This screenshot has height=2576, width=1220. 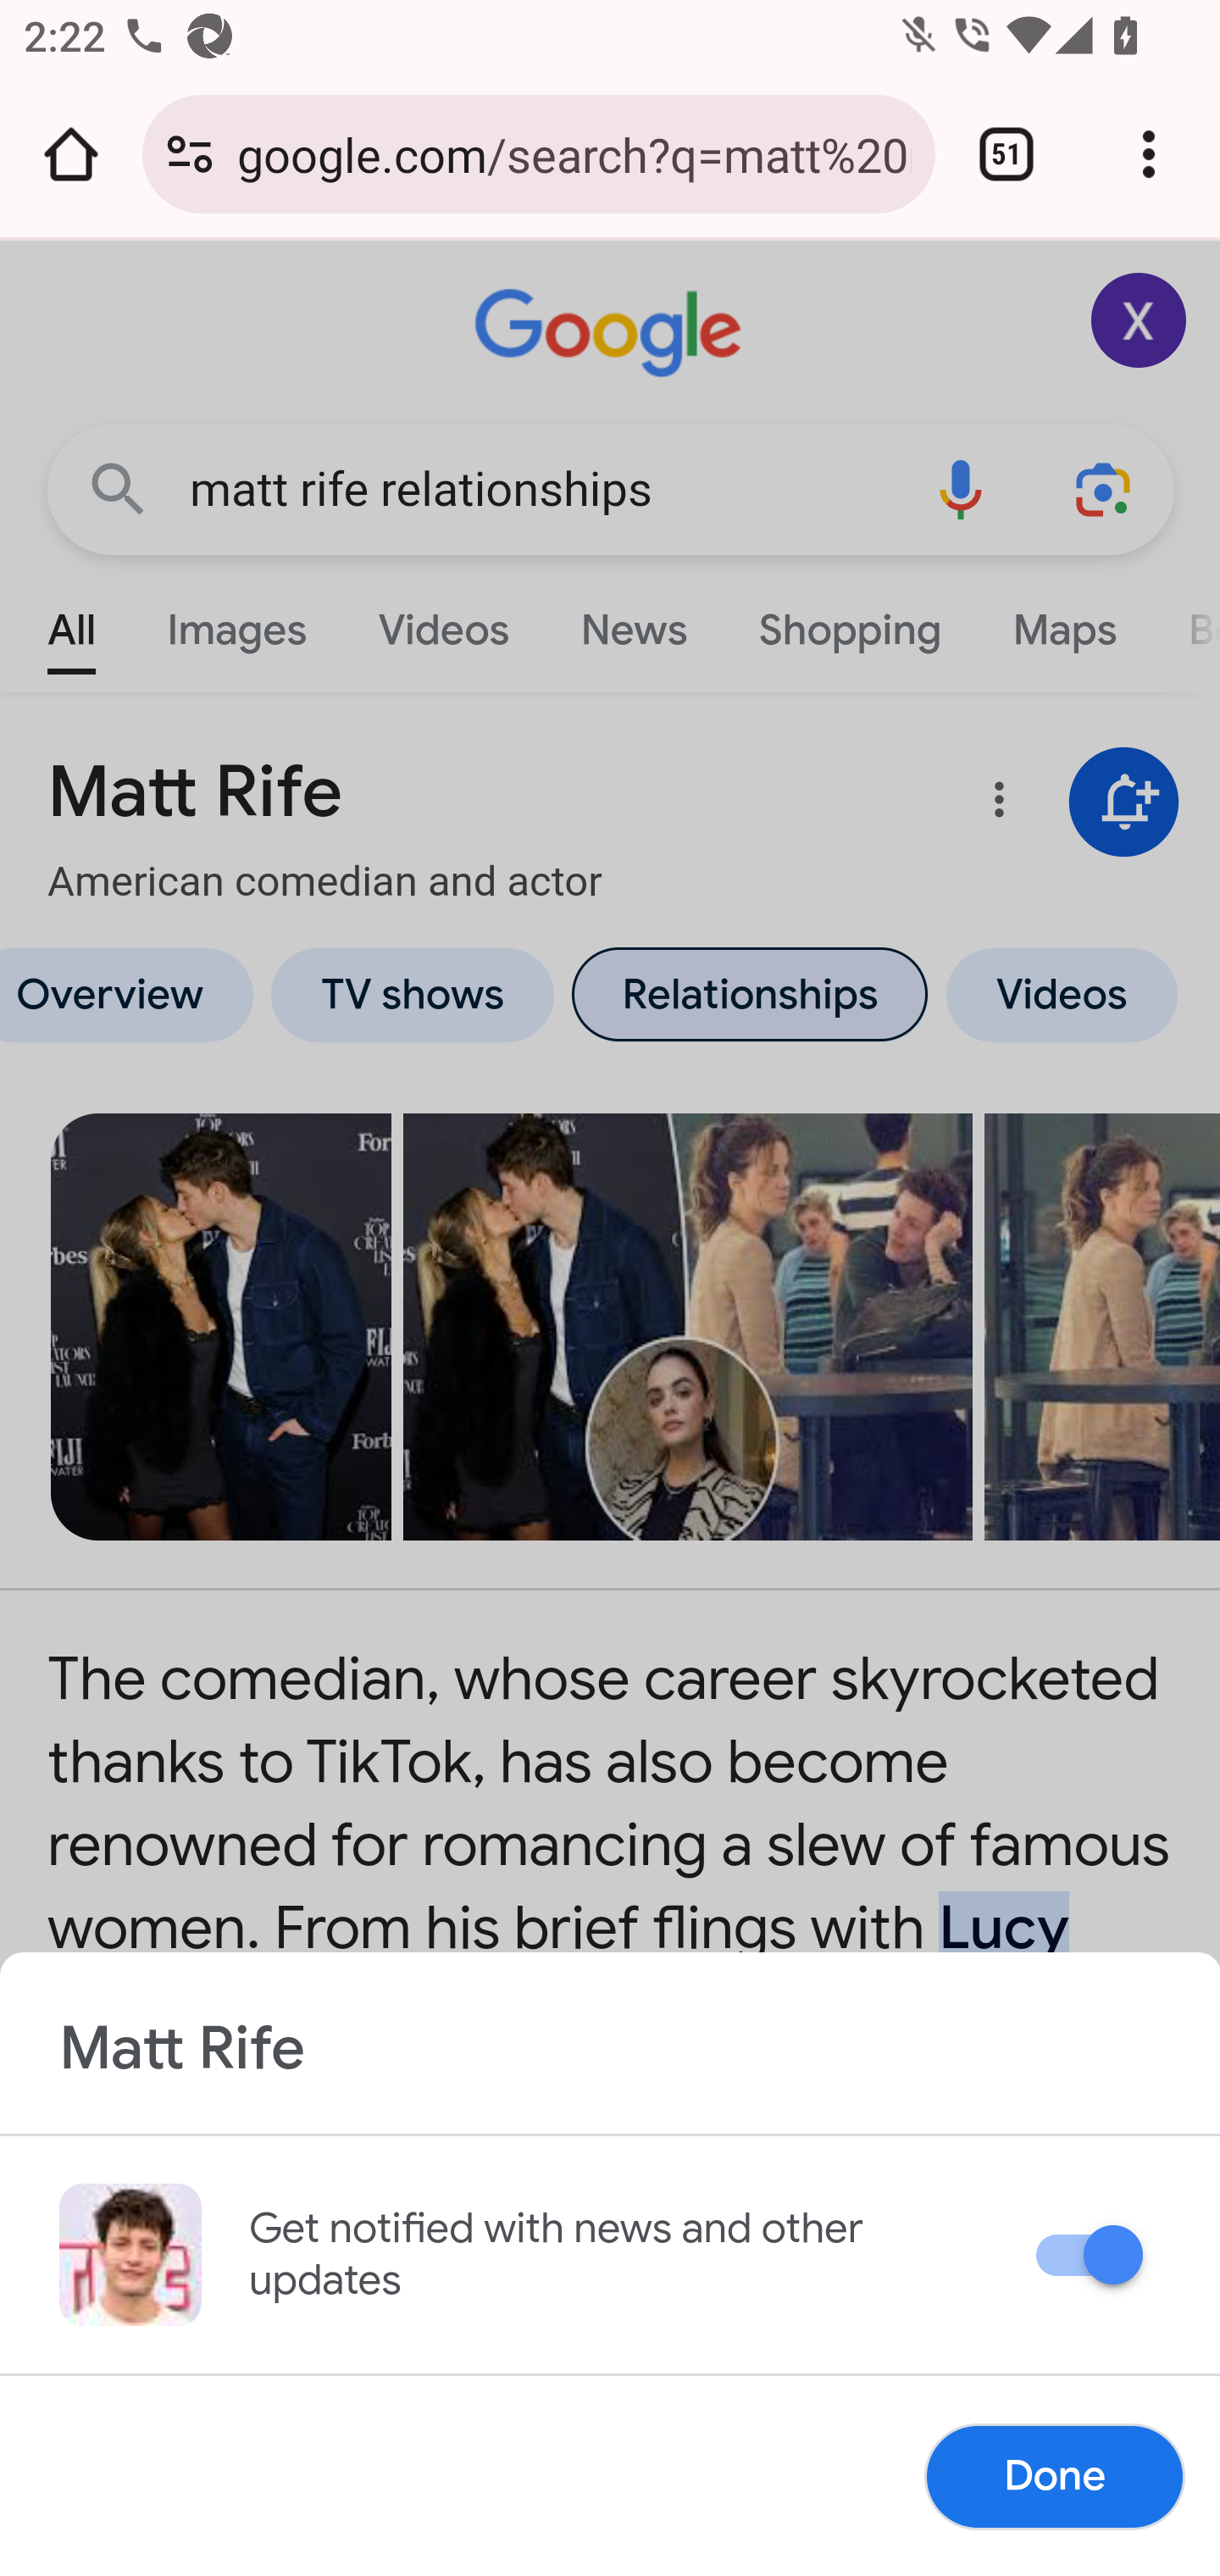 What do you see at coordinates (1149, 154) in the screenshot?
I see `Customize and control Google Chrome` at bounding box center [1149, 154].